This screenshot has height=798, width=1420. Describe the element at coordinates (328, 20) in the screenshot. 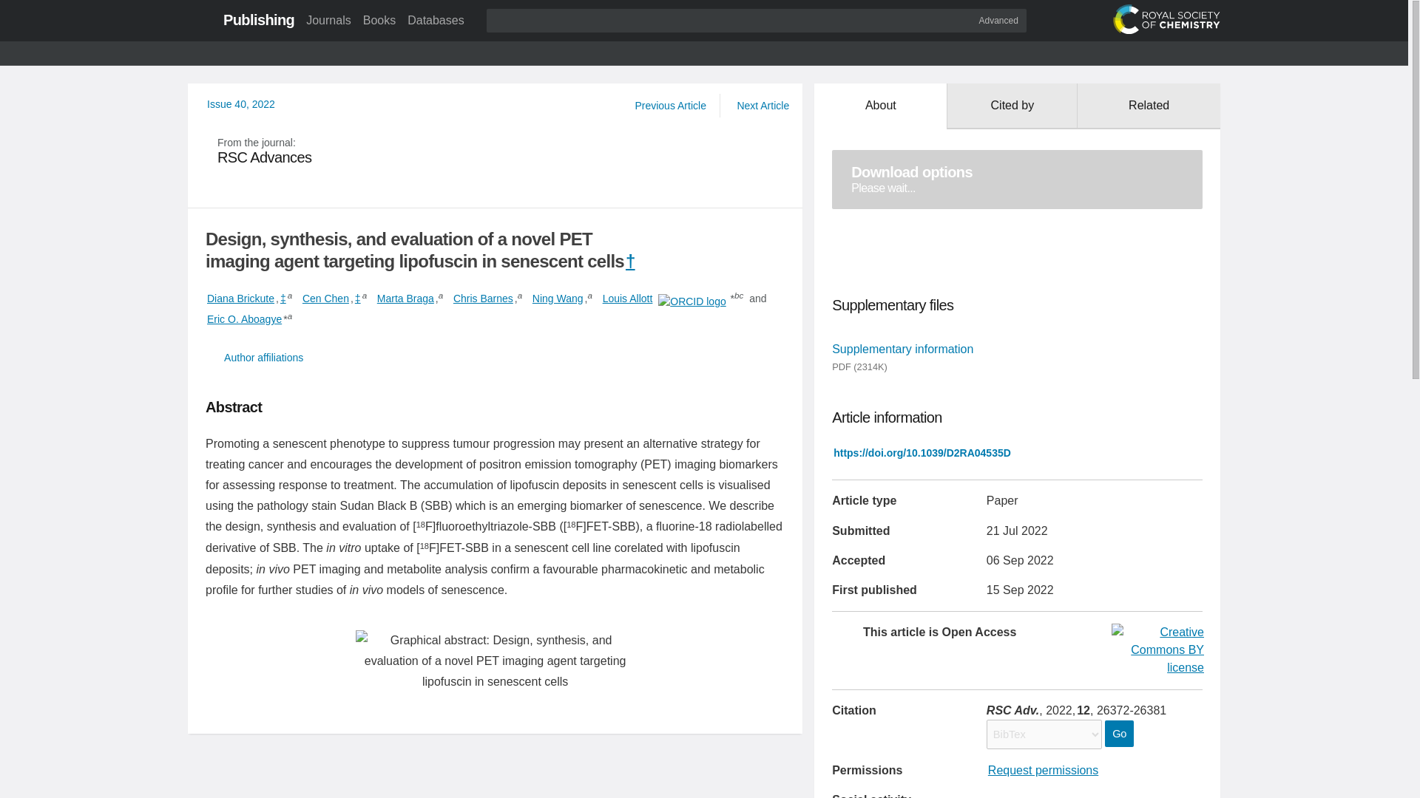

I see `Journals` at that location.